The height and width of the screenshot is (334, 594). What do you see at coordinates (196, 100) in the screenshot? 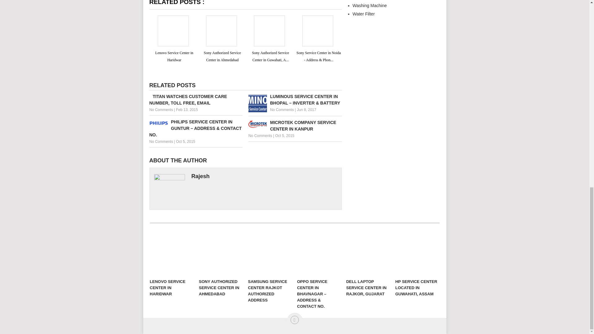
I see `Titan Watches Customer Care Number, Toll Free, Email` at bounding box center [196, 100].